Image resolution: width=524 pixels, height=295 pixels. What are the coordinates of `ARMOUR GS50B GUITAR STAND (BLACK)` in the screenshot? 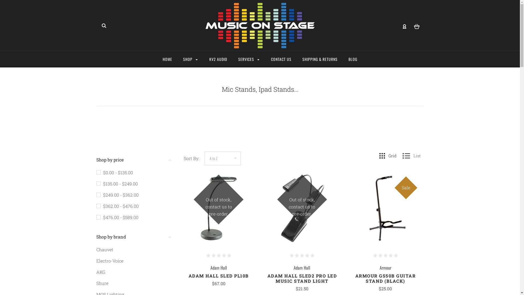 It's located at (386, 278).